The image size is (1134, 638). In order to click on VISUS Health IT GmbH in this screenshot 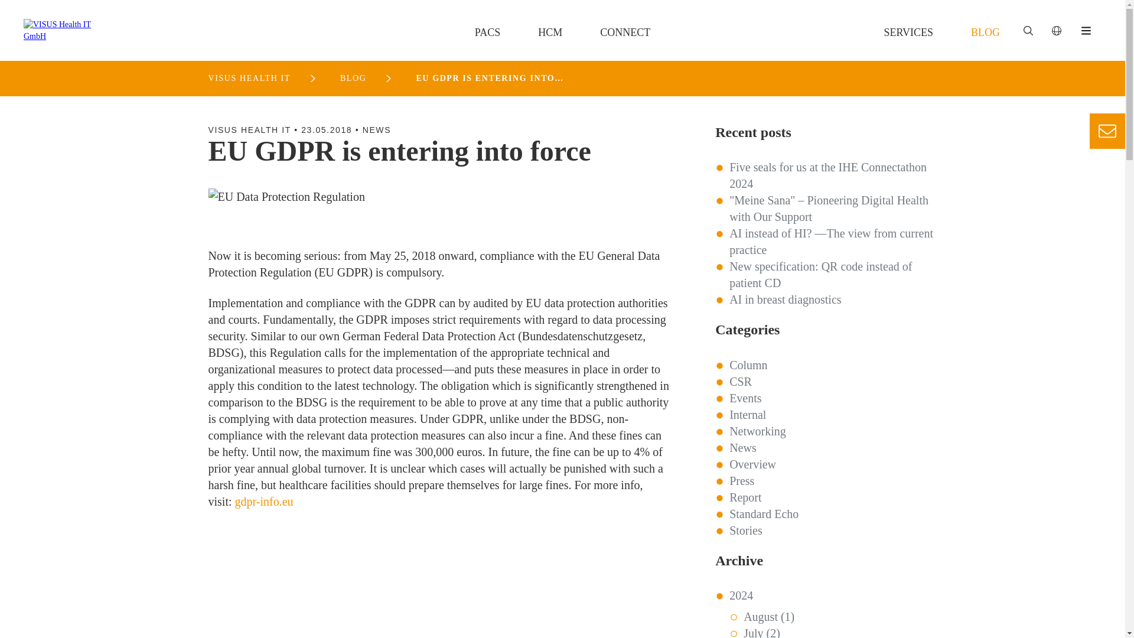, I will do `click(66, 31)`.